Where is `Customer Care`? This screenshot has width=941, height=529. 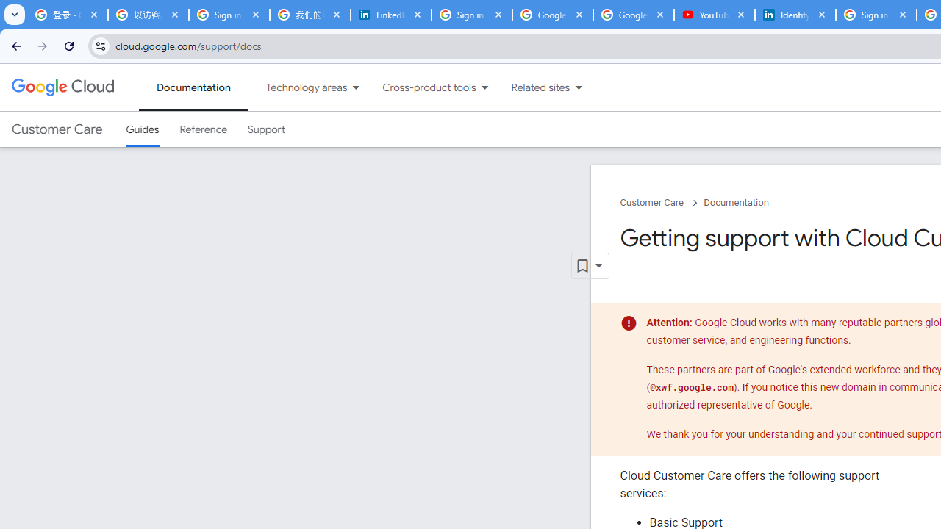
Customer Care is located at coordinates (57, 129).